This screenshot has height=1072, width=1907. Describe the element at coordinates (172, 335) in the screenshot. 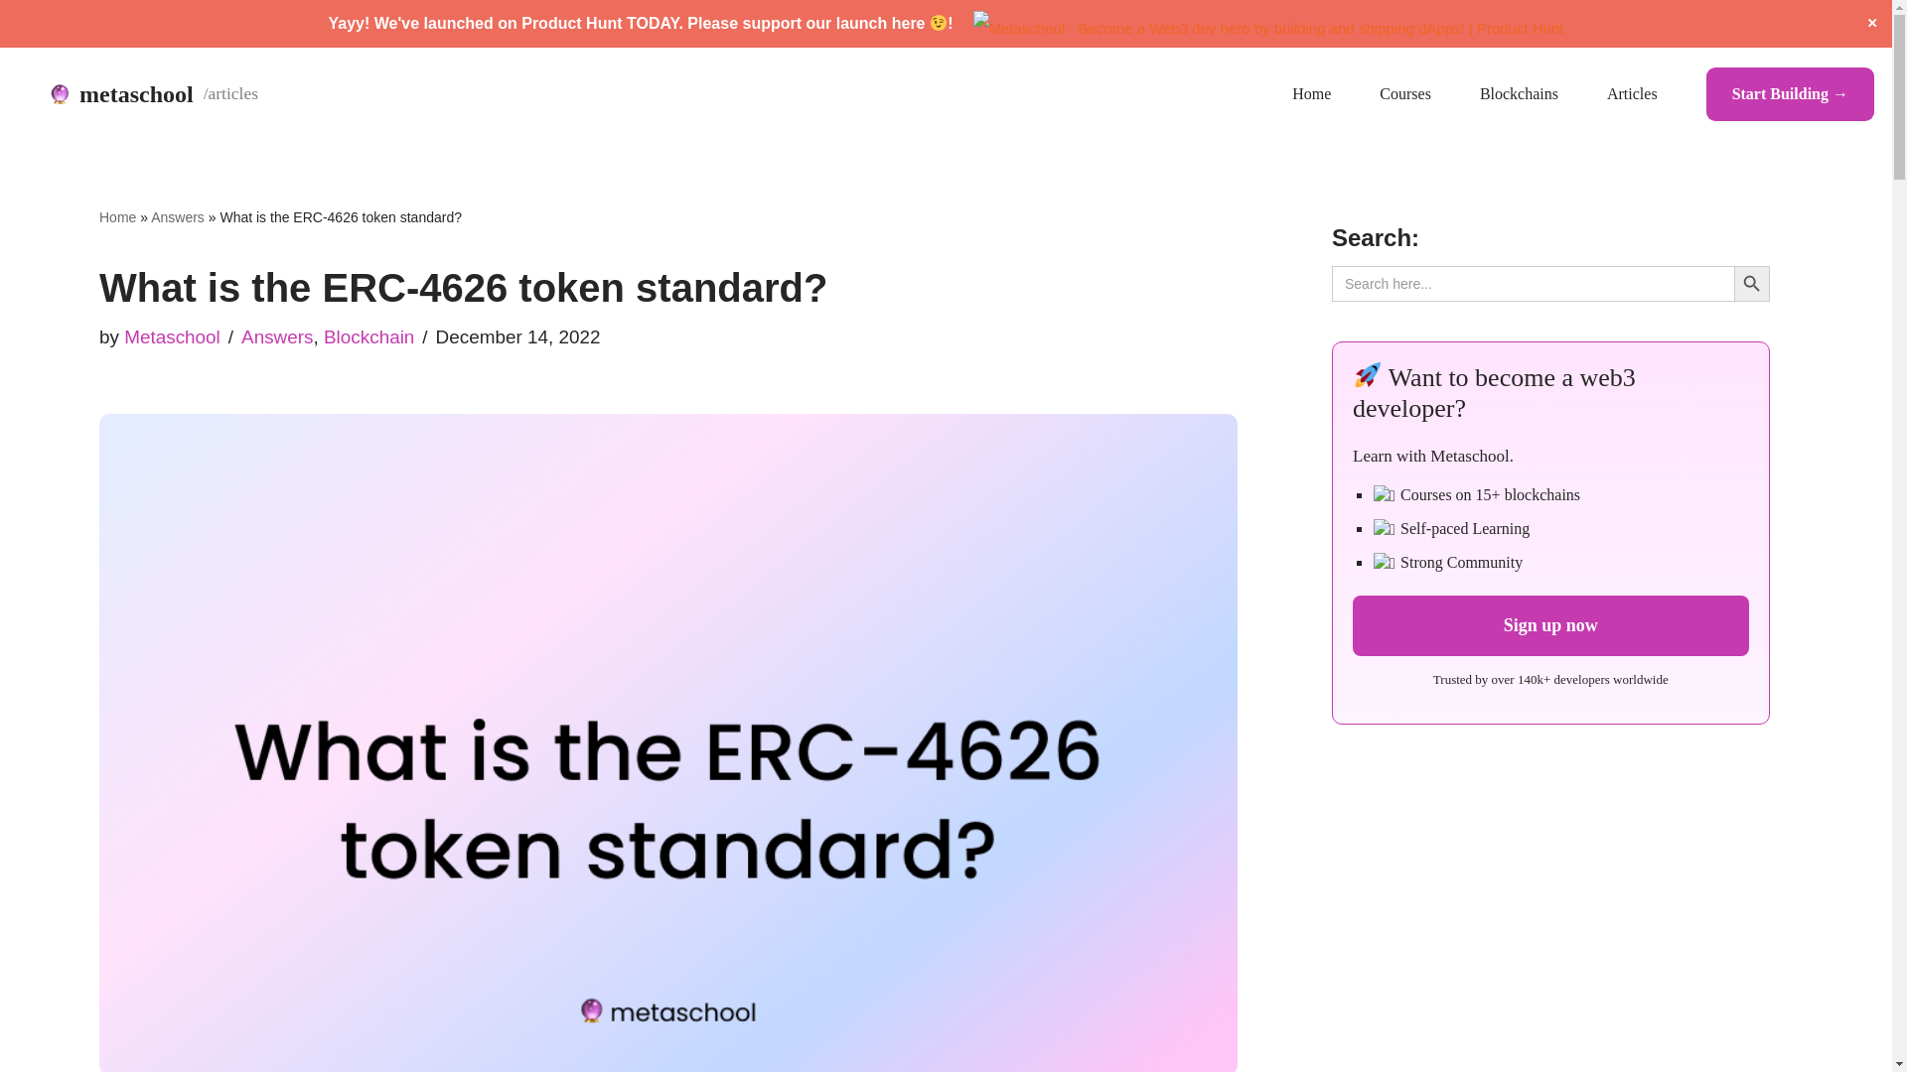

I see `Metaschool` at that location.